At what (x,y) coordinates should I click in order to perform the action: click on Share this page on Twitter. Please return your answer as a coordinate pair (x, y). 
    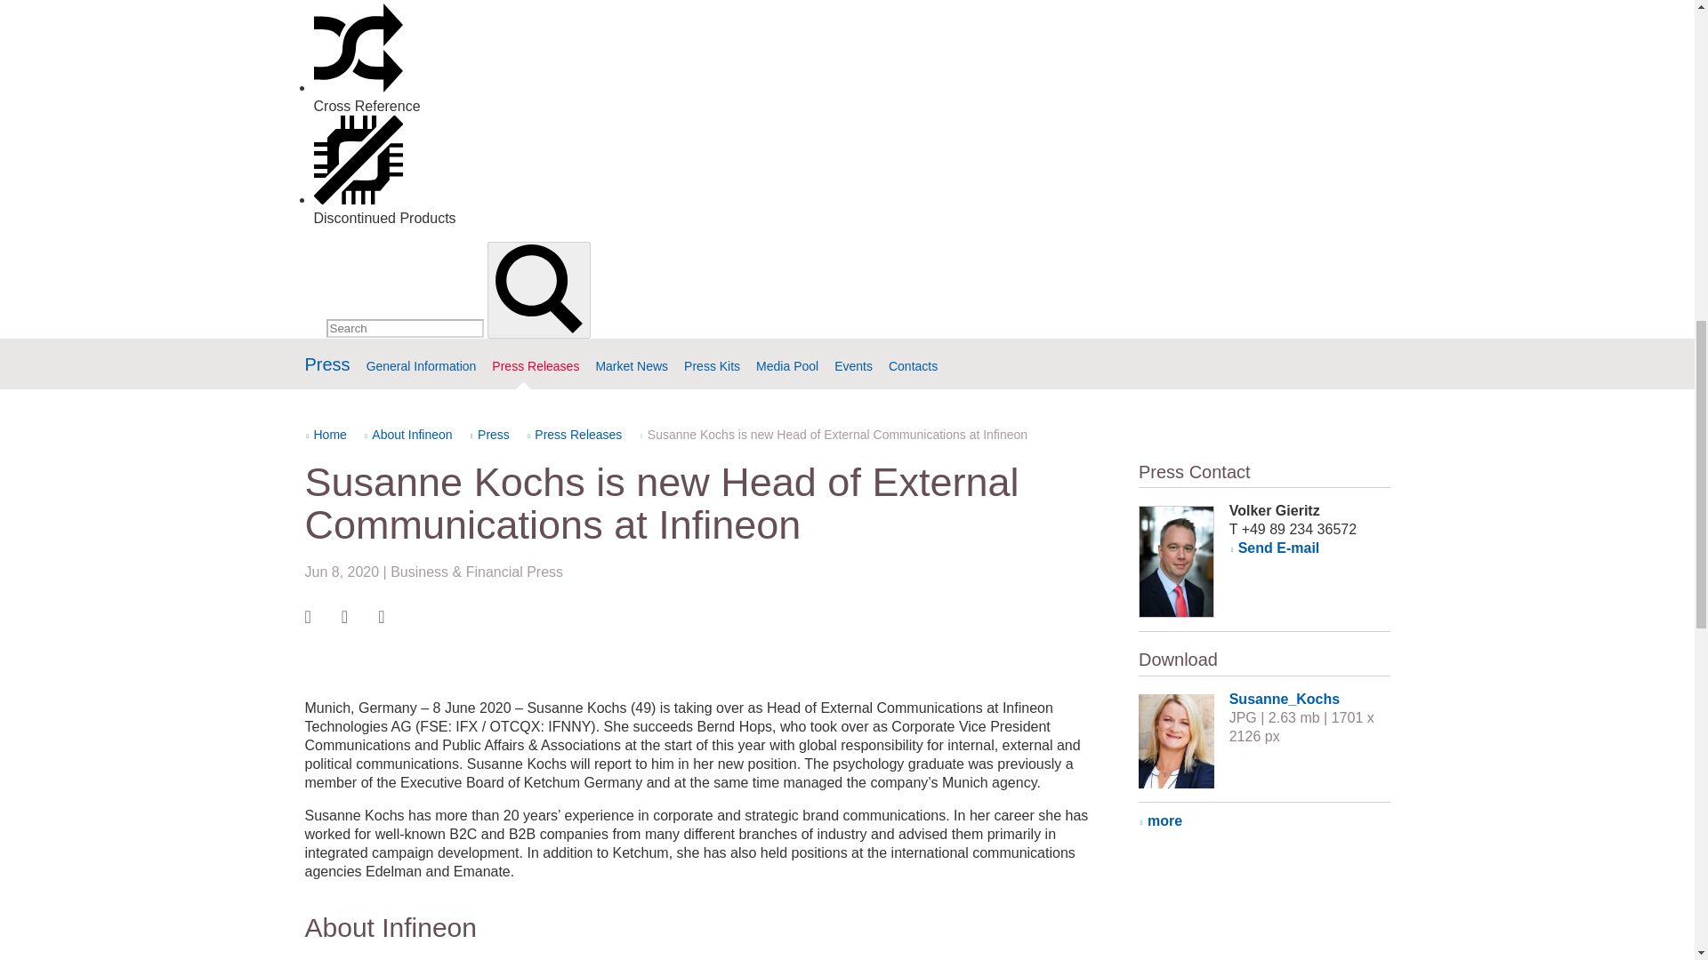
    Looking at the image, I should click on (381, 617).